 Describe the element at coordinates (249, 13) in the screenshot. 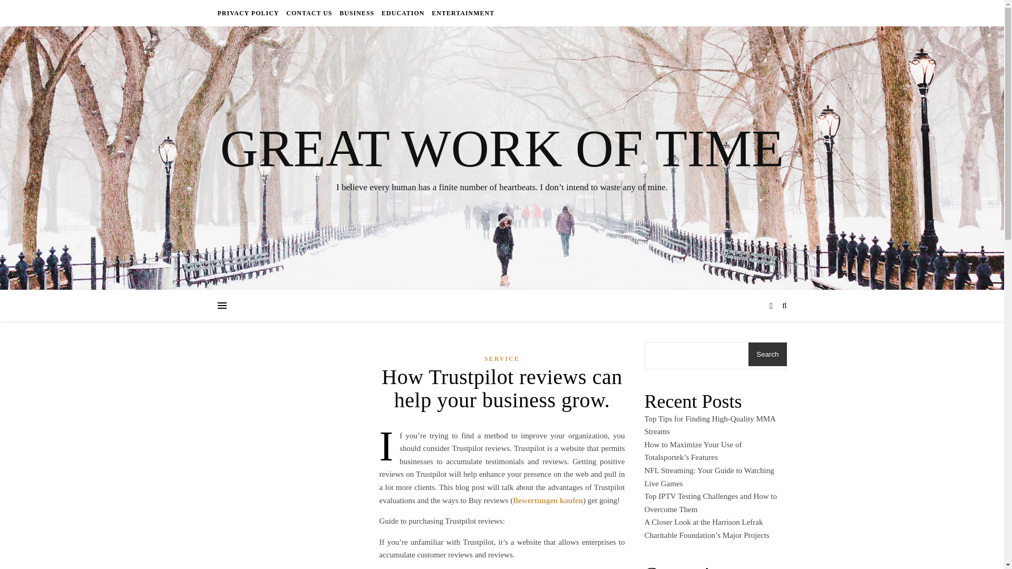

I see `PRIVACY POLICY` at that location.